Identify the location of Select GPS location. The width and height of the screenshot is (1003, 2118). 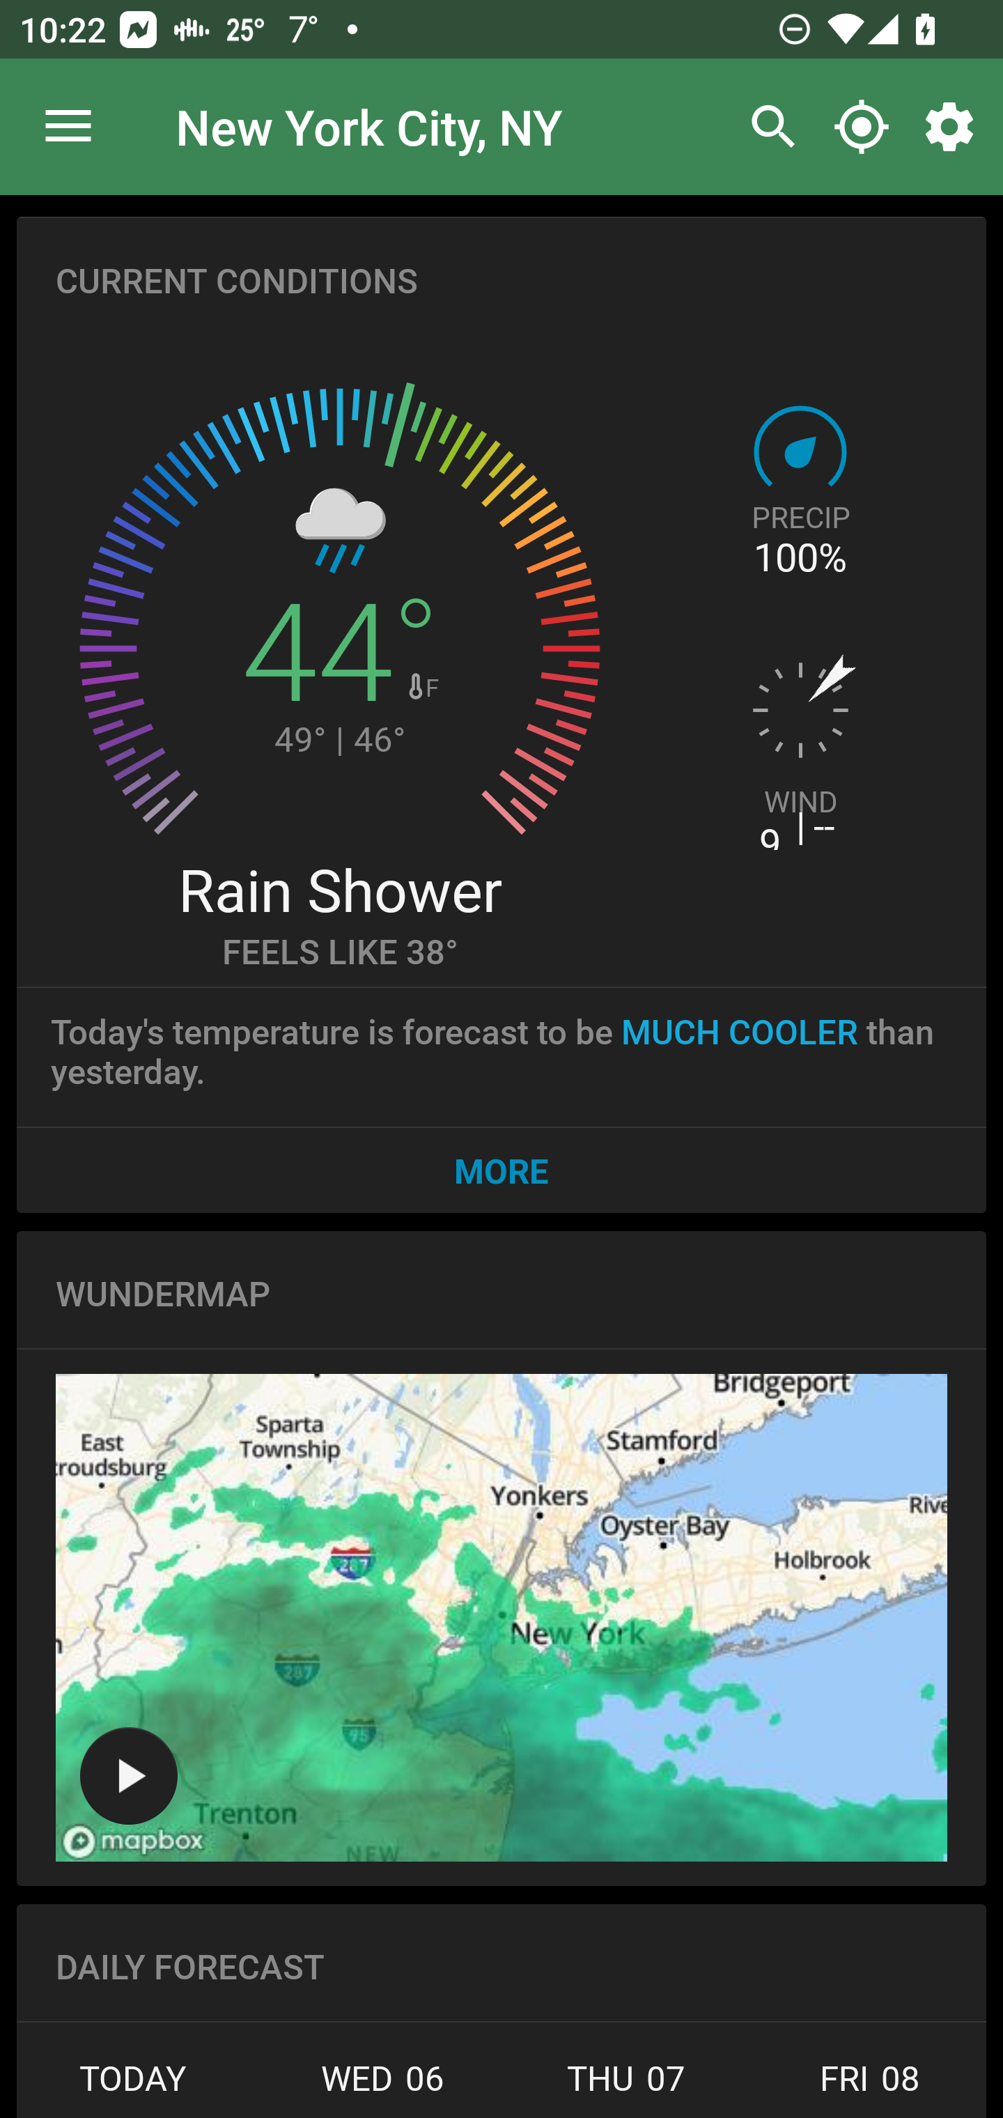
(861, 127).